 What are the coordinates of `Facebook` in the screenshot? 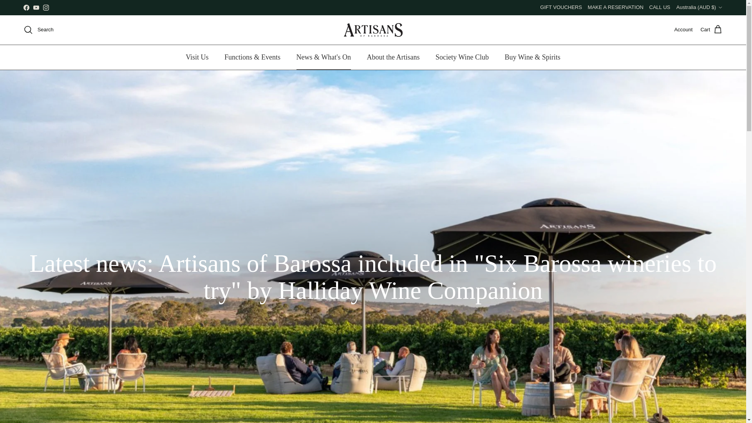 It's located at (26, 7).